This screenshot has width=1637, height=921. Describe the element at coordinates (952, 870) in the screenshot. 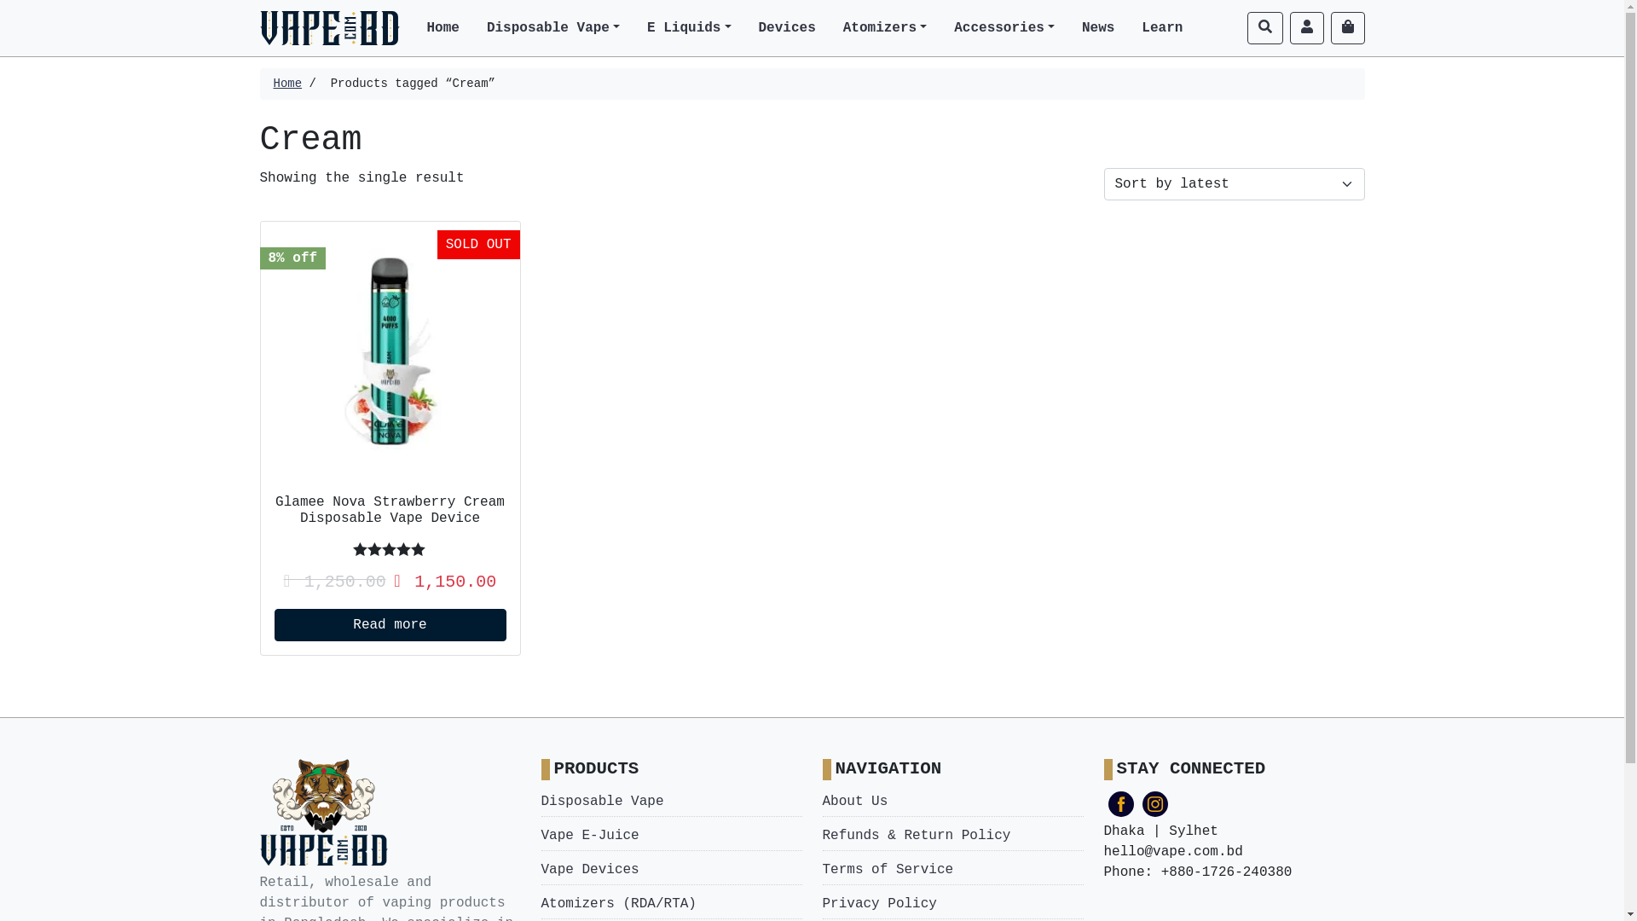

I see `Terms of Service` at that location.